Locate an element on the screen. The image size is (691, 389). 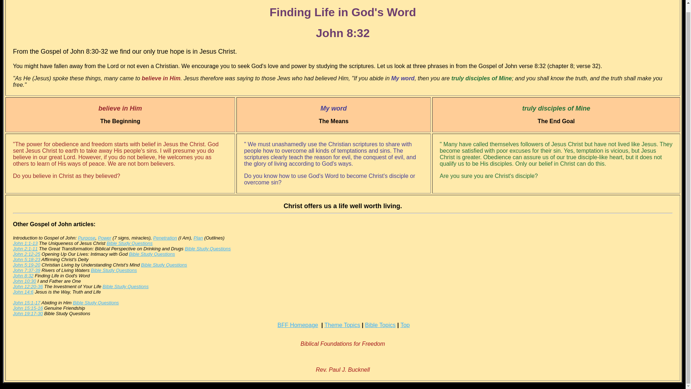
Bible Topics is located at coordinates (380, 325).